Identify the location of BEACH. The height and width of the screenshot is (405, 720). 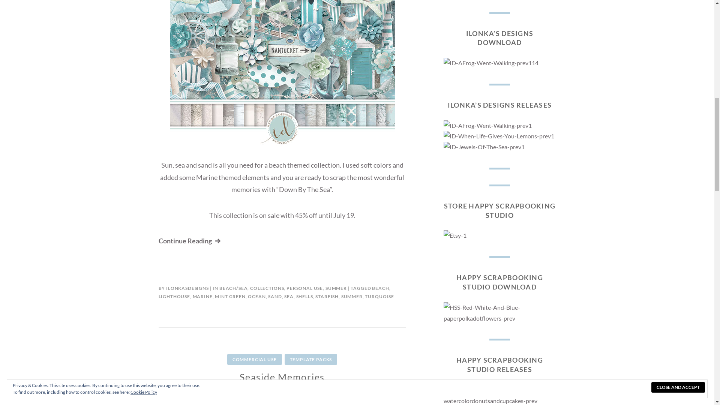
(380, 288).